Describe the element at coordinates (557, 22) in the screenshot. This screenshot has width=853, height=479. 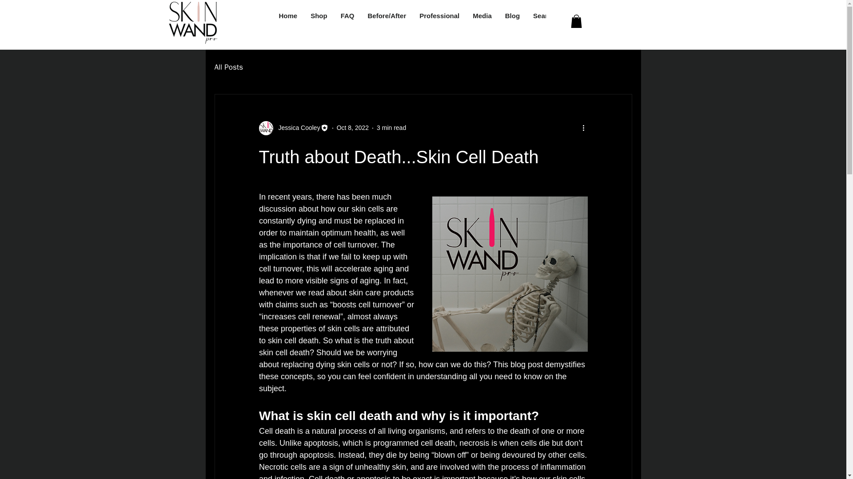
I see `Search Results` at that location.